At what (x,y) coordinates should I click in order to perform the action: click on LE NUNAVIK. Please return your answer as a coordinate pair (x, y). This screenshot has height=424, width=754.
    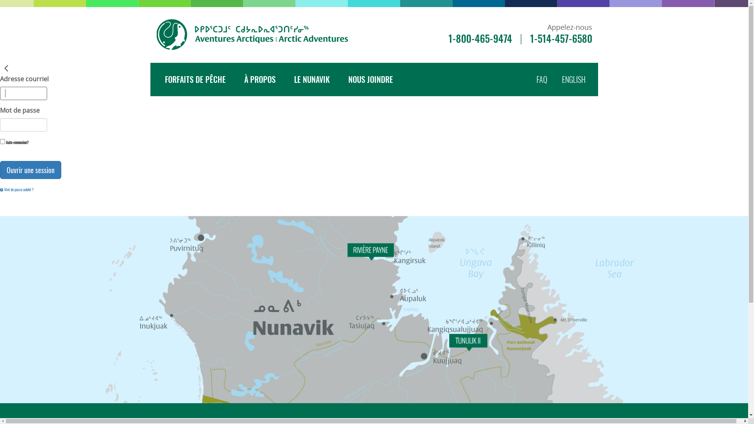
    Looking at the image, I should click on (312, 79).